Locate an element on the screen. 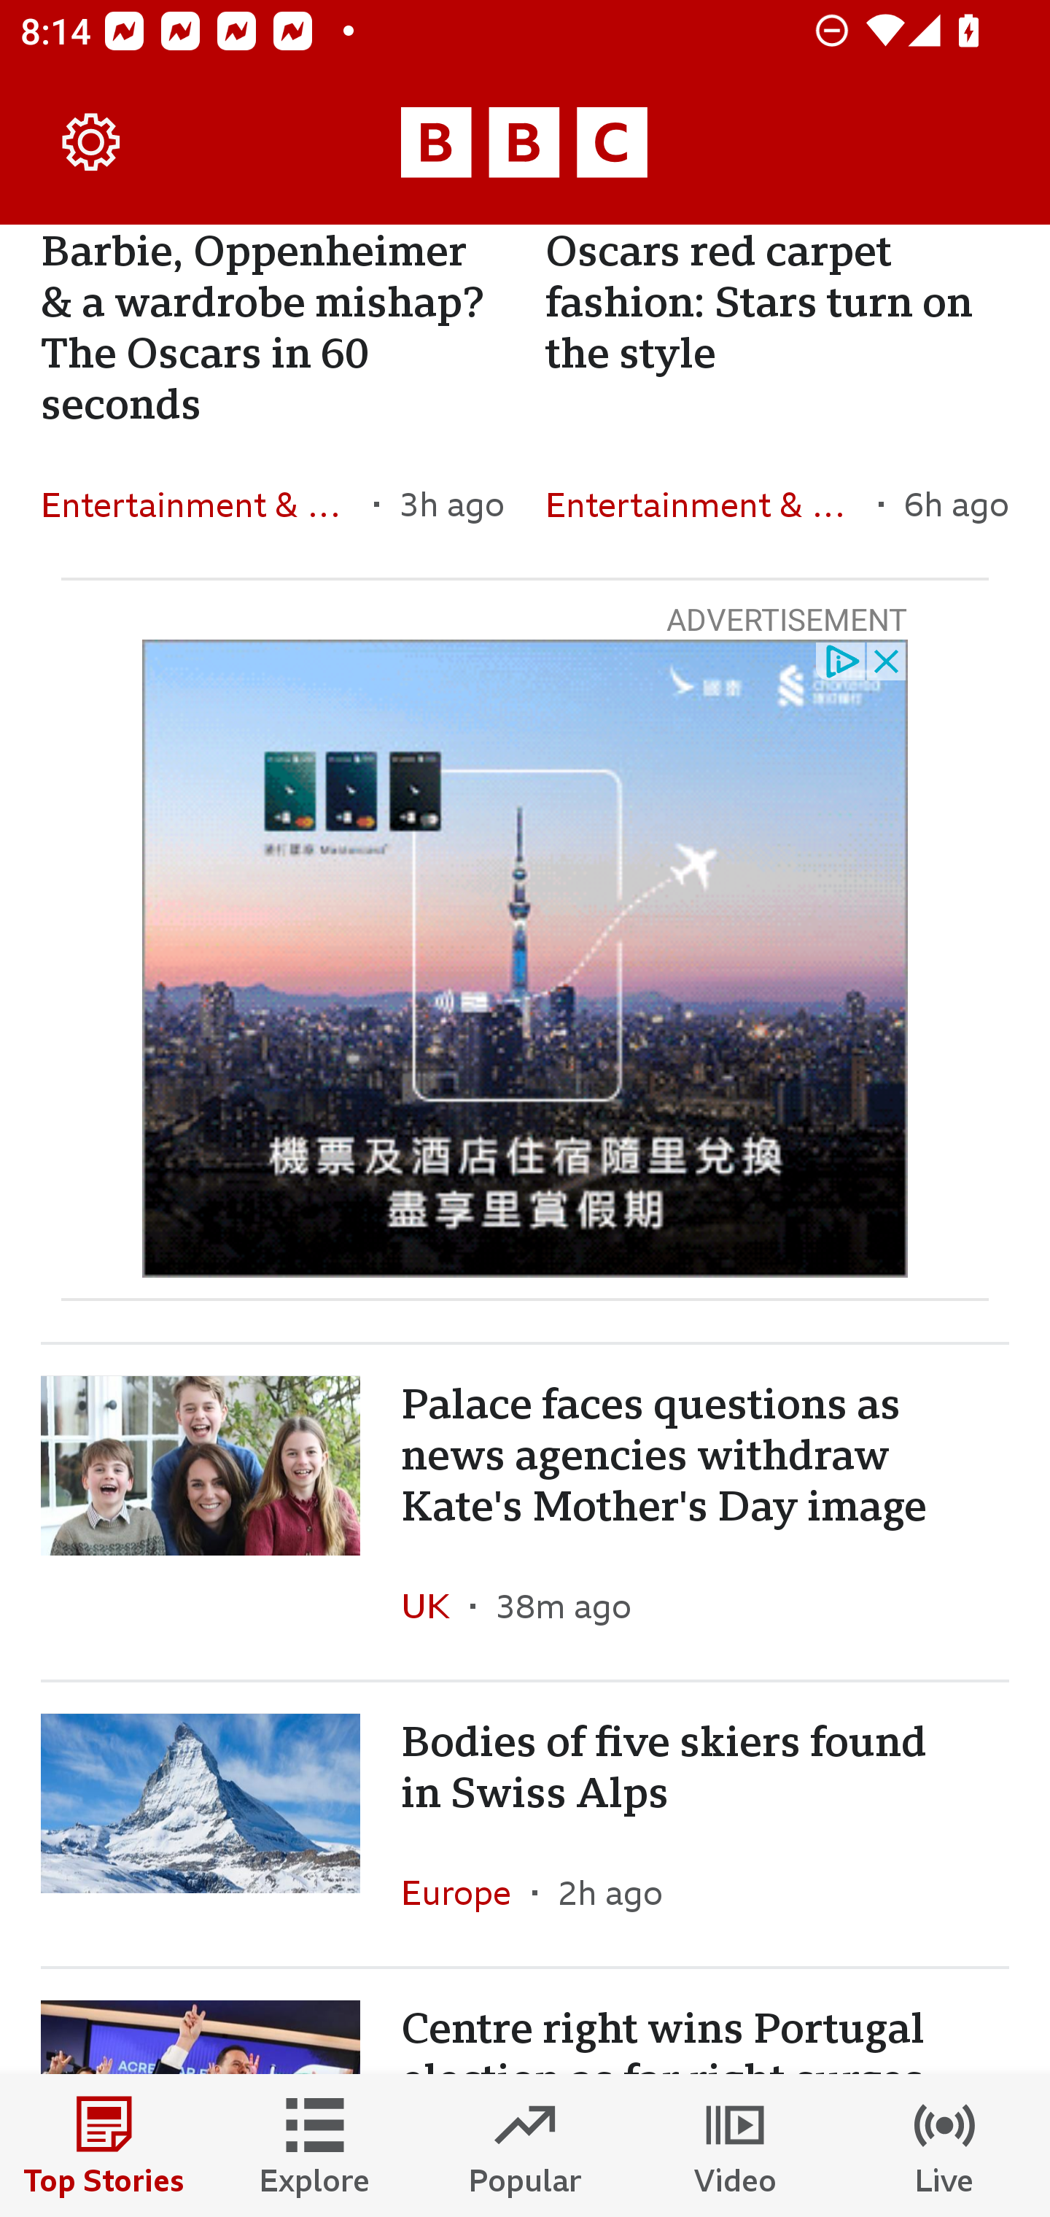 Image resolution: width=1050 pixels, height=2217 pixels. Explore is located at coordinates (315, 2146).